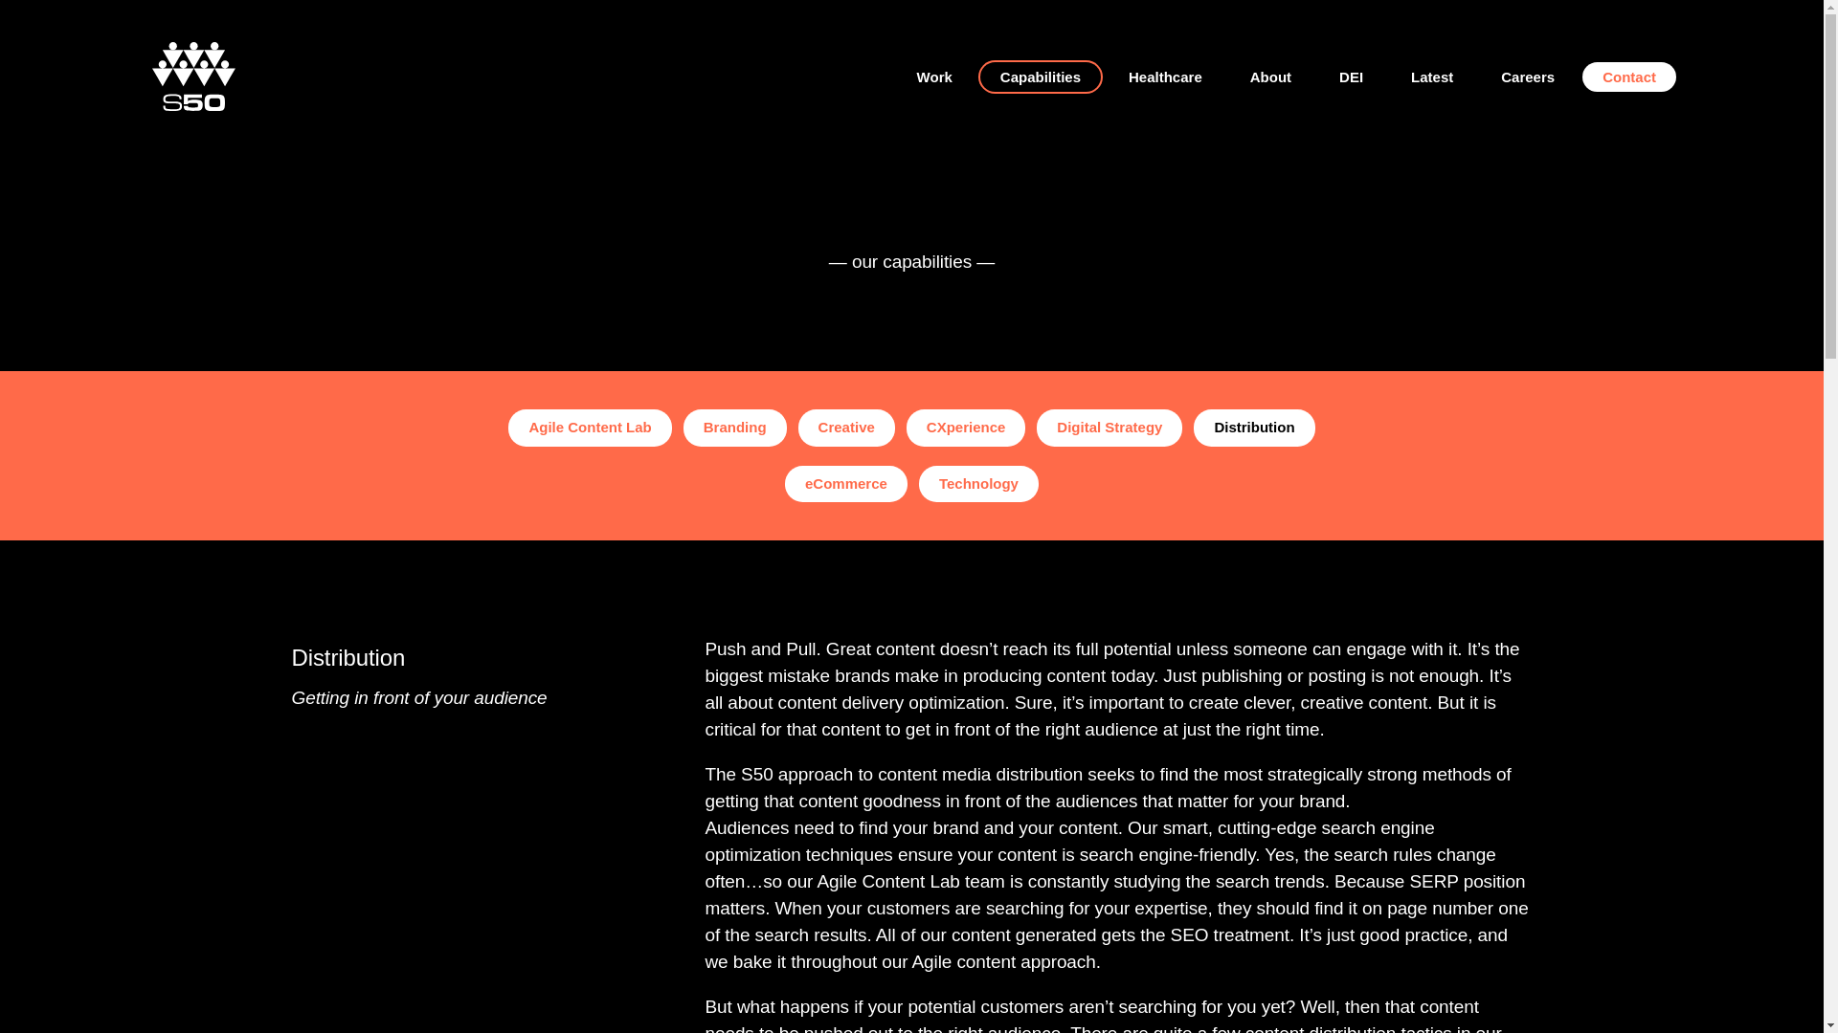  Describe the element at coordinates (1109, 427) in the screenshot. I see `Digital Strategy` at that location.